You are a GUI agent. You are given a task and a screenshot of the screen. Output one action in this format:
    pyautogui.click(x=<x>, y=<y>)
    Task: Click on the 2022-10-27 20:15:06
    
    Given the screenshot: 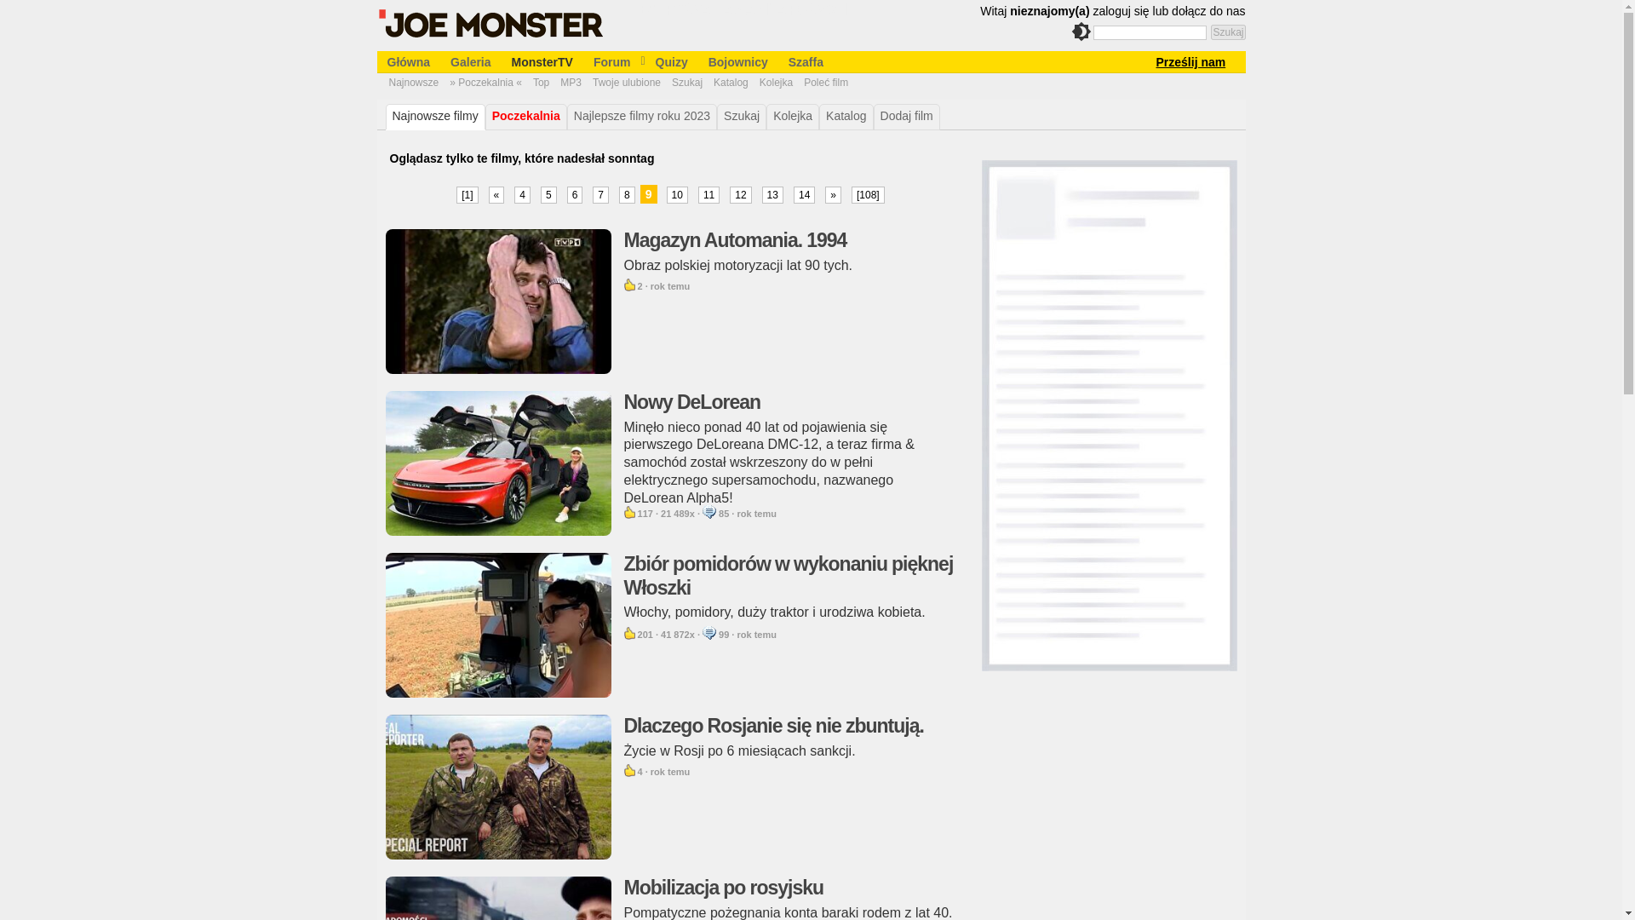 What is the action you would take?
    pyautogui.click(x=756, y=514)
    